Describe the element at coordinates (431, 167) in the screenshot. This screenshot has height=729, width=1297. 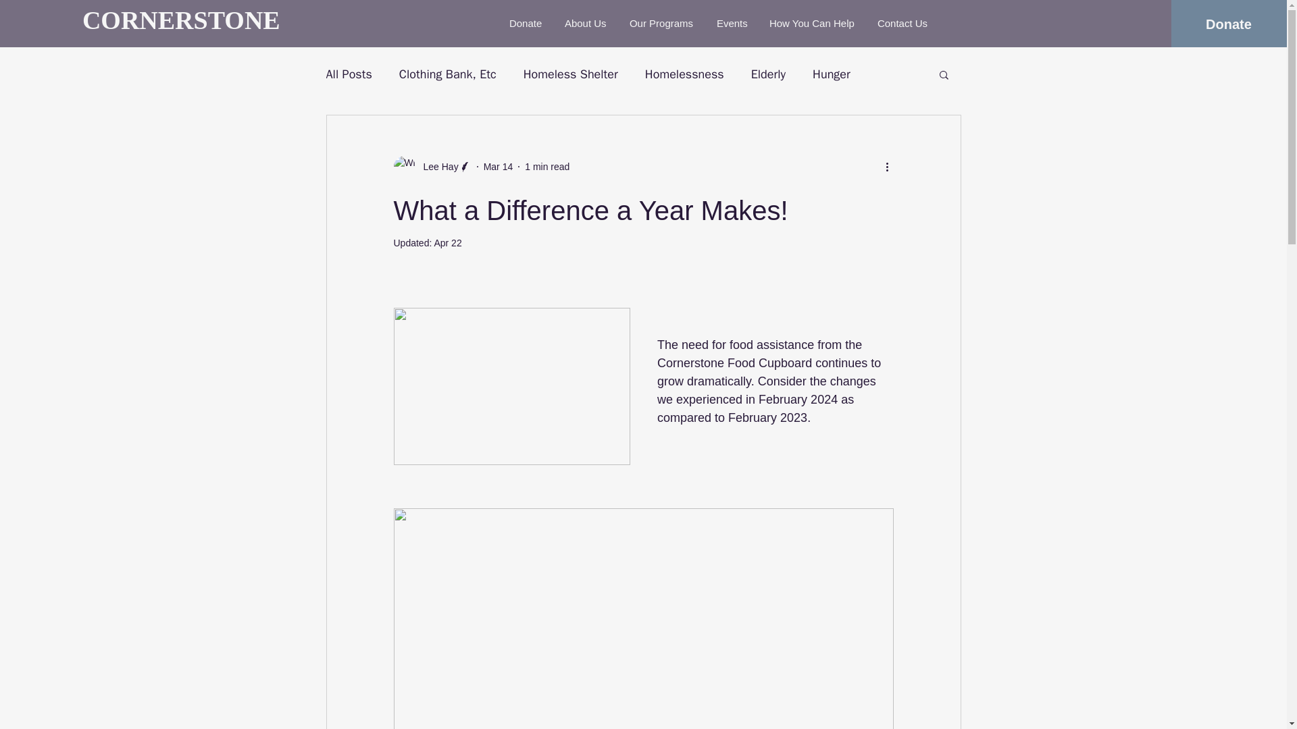
I see `Lee Hay` at that location.